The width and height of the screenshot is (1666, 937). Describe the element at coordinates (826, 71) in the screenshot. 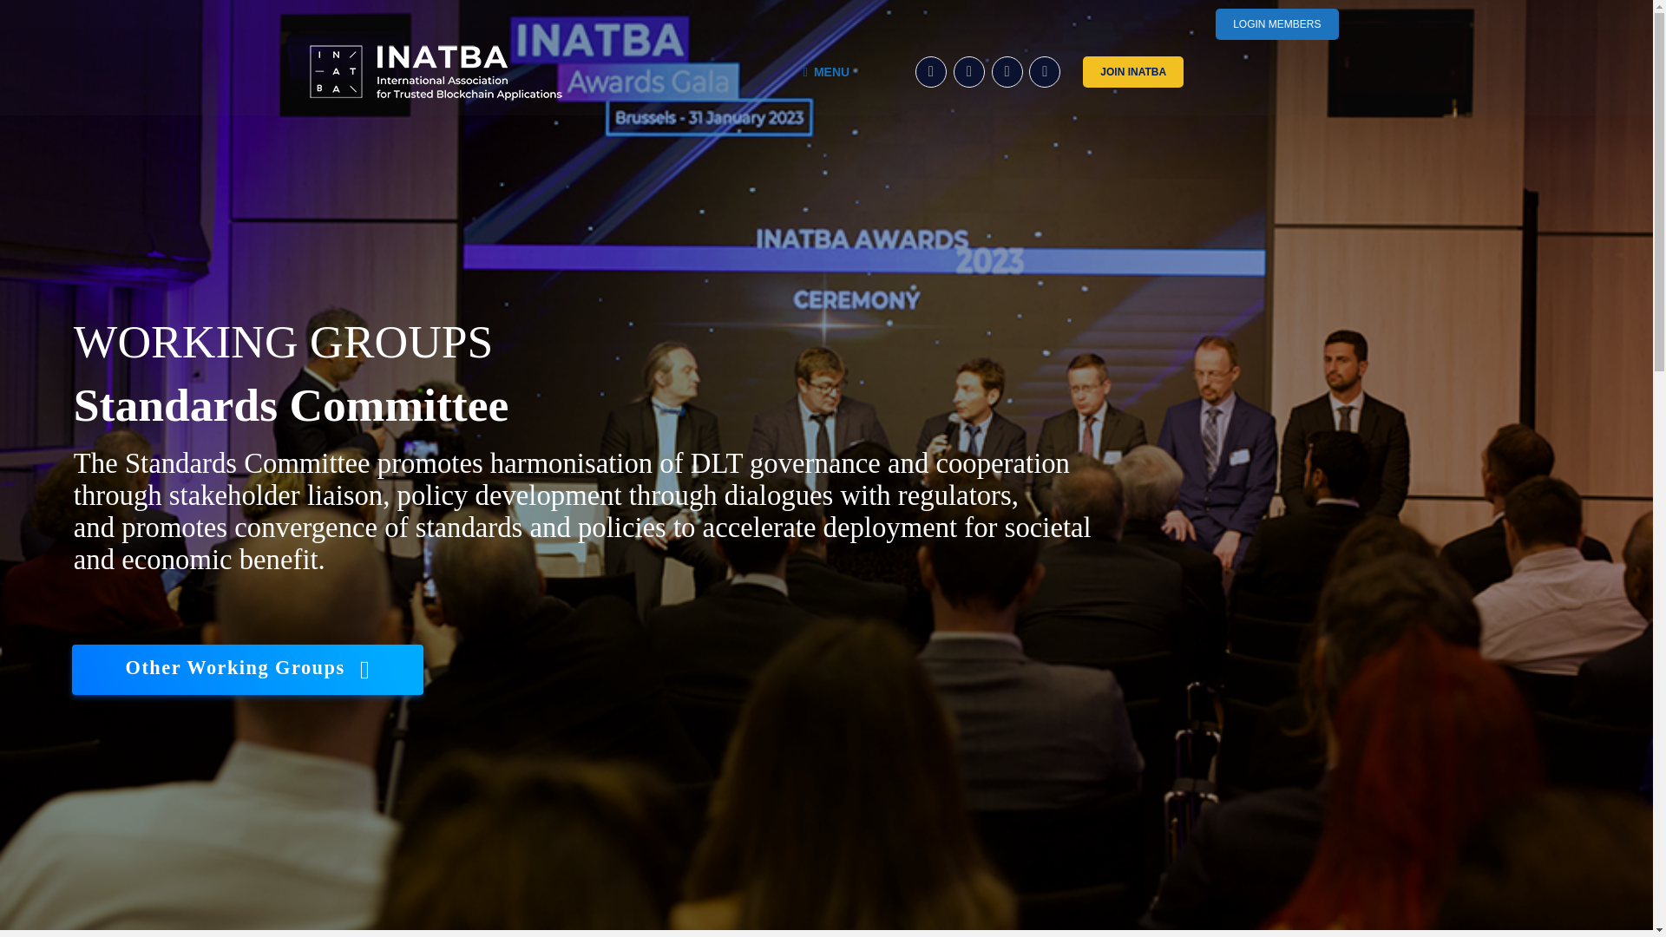

I see `MENU` at that location.